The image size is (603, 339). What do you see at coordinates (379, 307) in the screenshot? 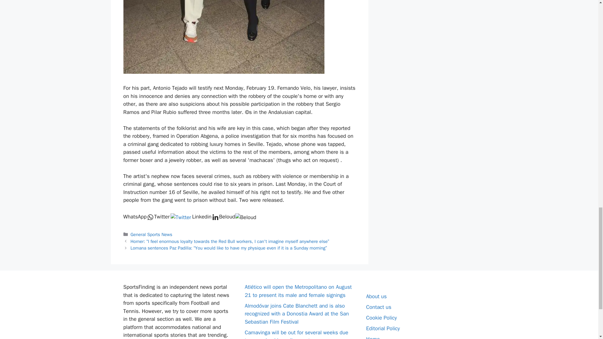
I see `Contact us` at bounding box center [379, 307].